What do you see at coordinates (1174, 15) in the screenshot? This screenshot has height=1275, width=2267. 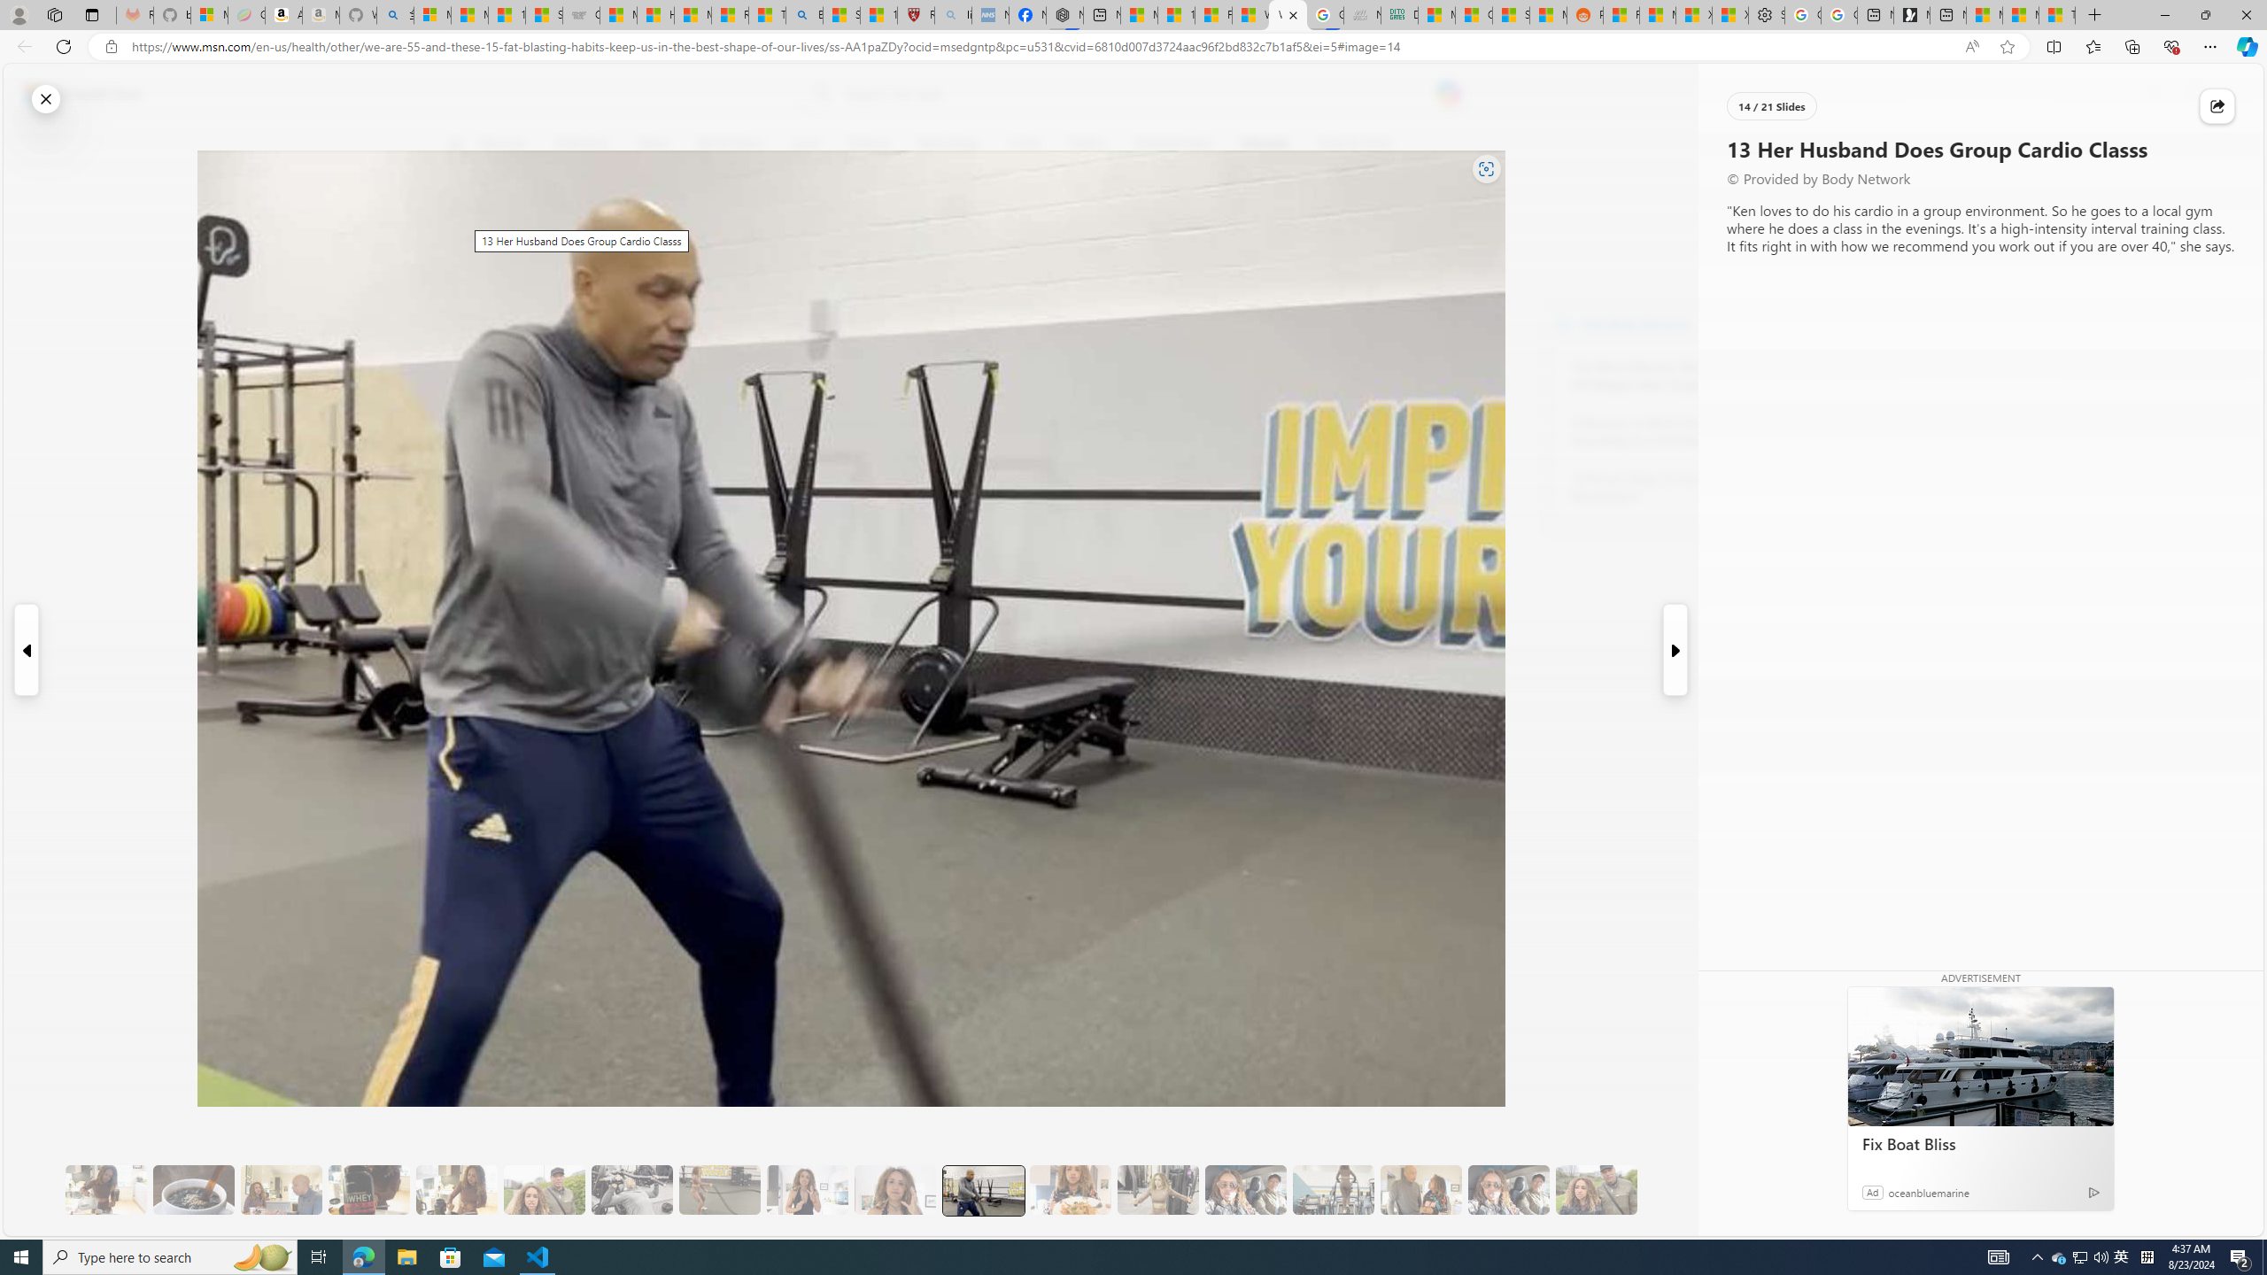 I see `14 Common Myths Debunked By Scientific Facts` at bounding box center [1174, 15].